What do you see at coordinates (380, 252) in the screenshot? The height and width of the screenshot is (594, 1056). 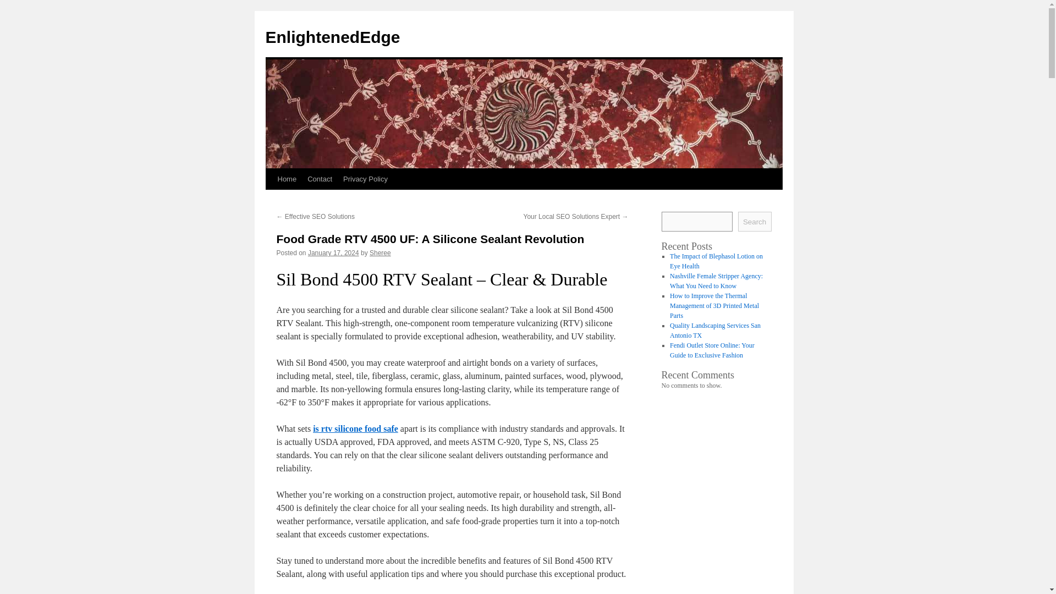 I see `View all posts by Sheree` at bounding box center [380, 252].